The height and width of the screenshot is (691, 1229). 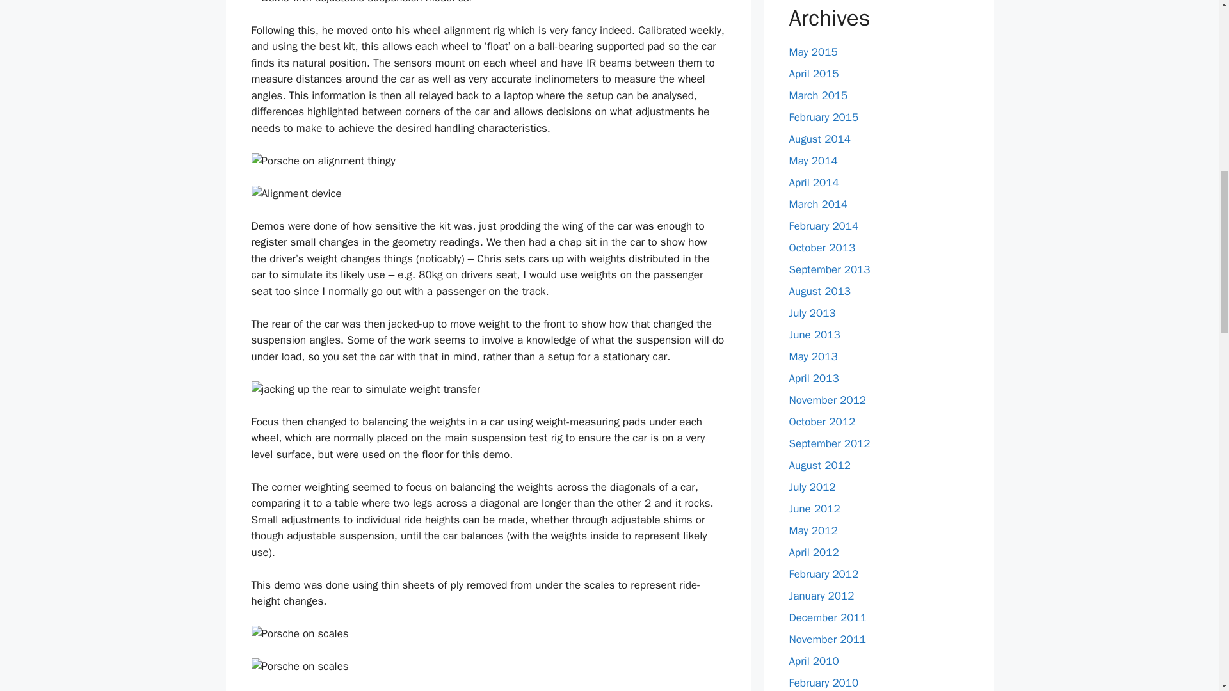 What do you see at coordinates (823, 116) in the screenshot?
I see `February 2015` at bounding box center [823, 116].